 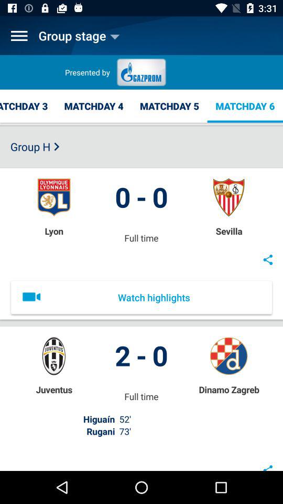 What do you see at coordinates (19, 36) in the screenshot?
I see `toggle menu options` at bounding box center [19, 36].